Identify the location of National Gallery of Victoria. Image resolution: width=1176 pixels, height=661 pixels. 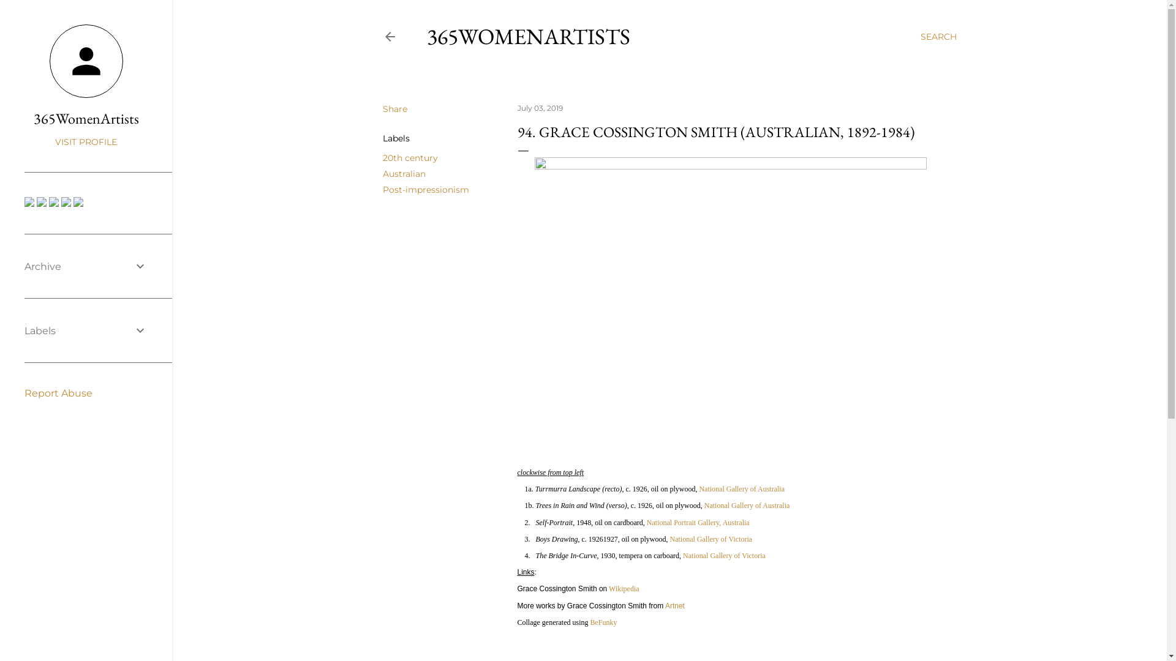
(724, 556).